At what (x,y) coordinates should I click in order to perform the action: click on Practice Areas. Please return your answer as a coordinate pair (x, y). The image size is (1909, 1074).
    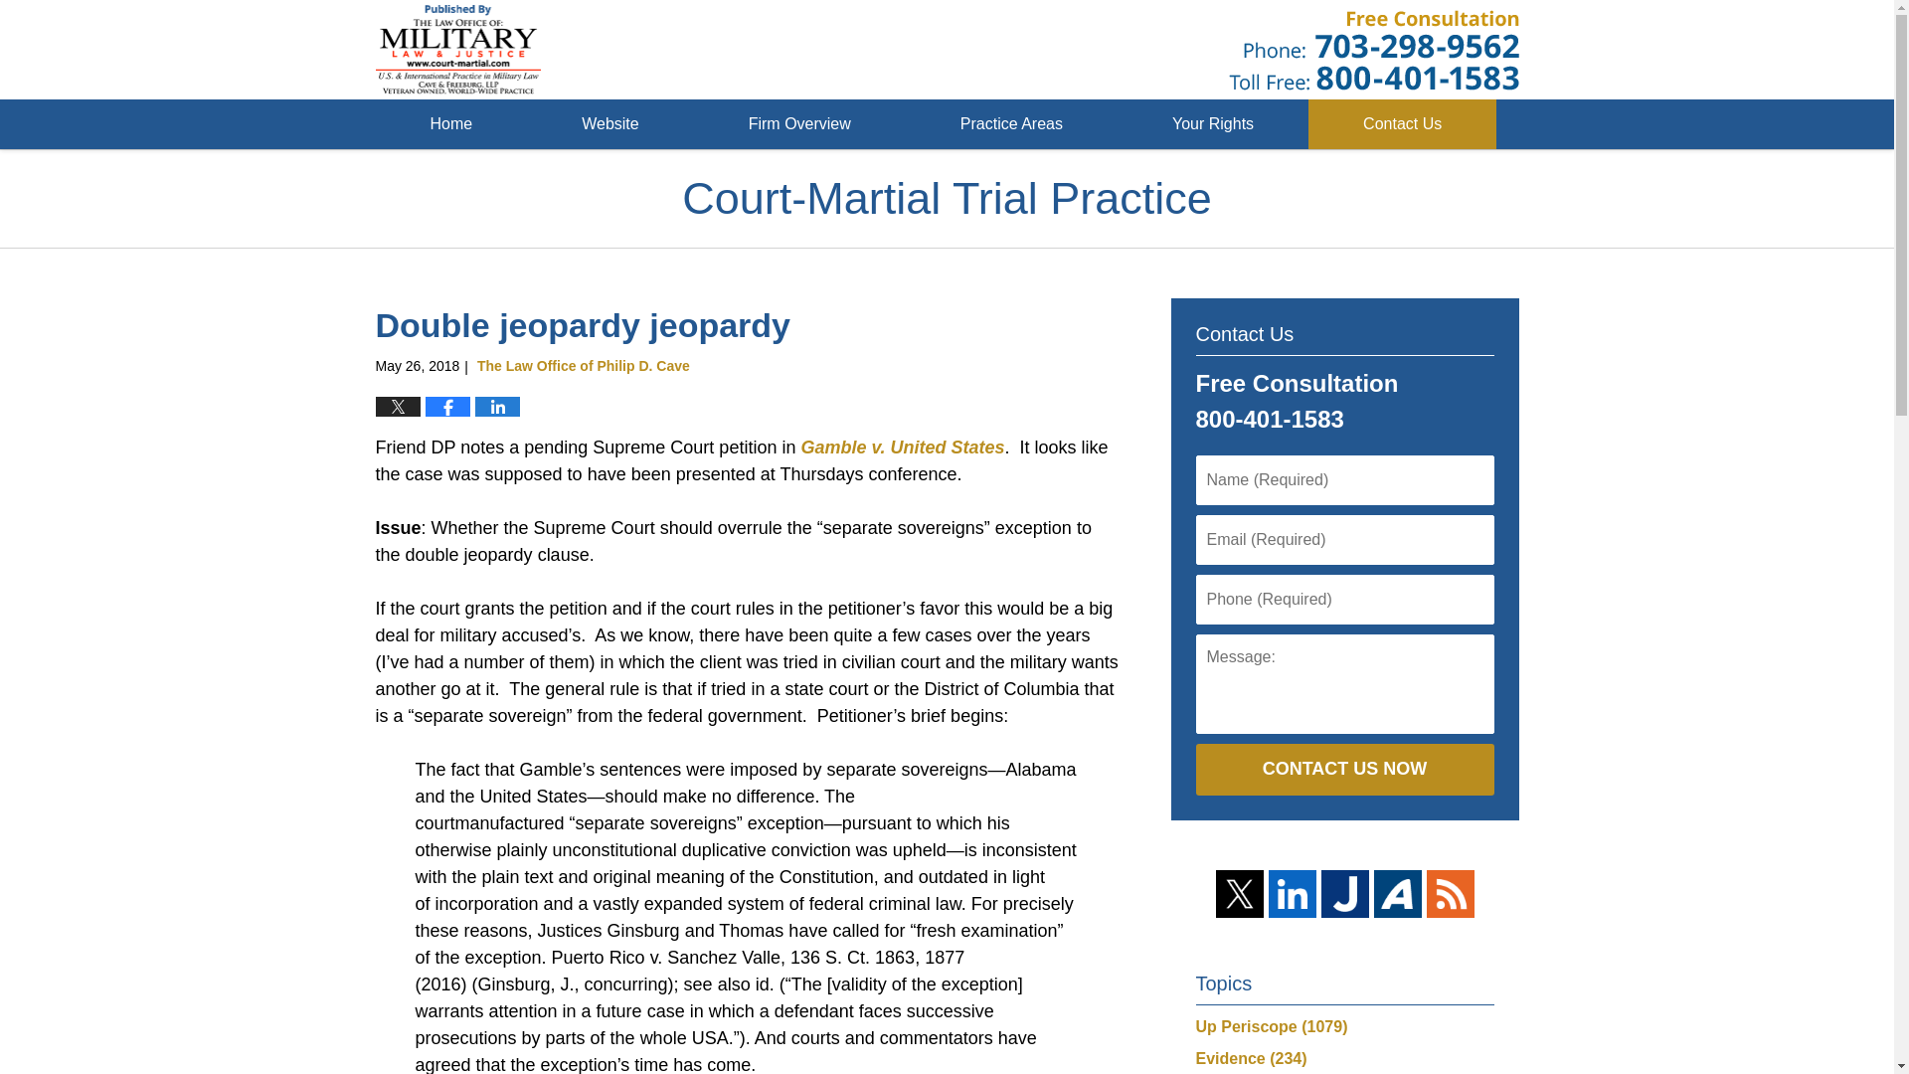
    Looking at the image, I should click on (1010, 124).